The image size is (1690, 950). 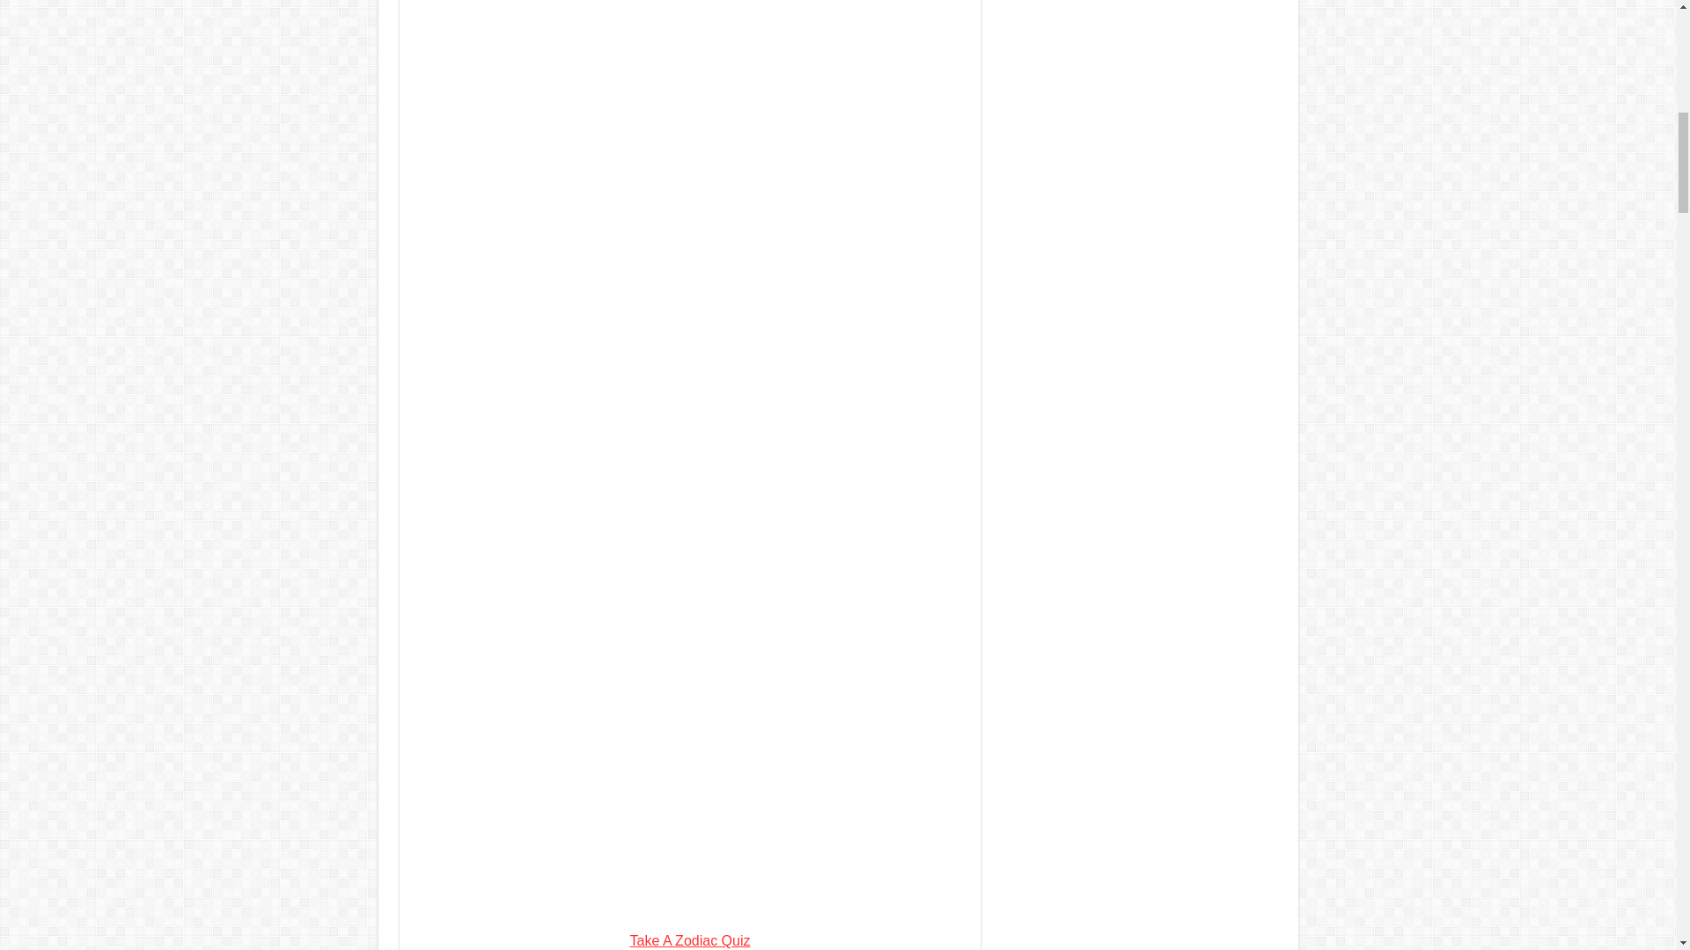 I want to click on Take A Zodiac Quiz, so click(x=690, y=939).